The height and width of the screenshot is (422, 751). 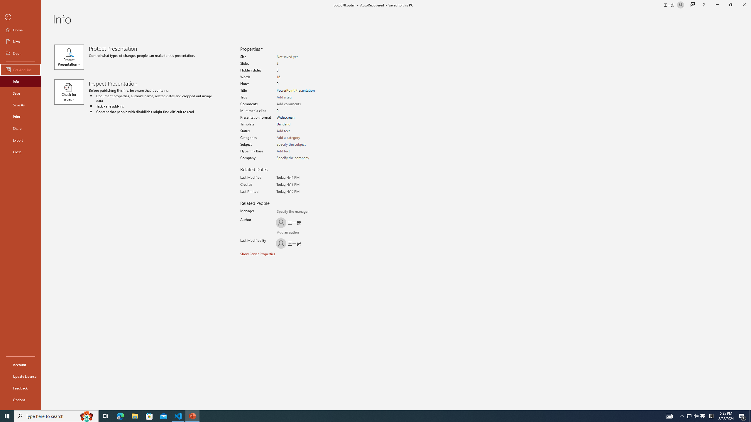 What do you see at coordinates (289, 233) in the screenshot?
I see `Verify Names` at bounding box center [289, 233].